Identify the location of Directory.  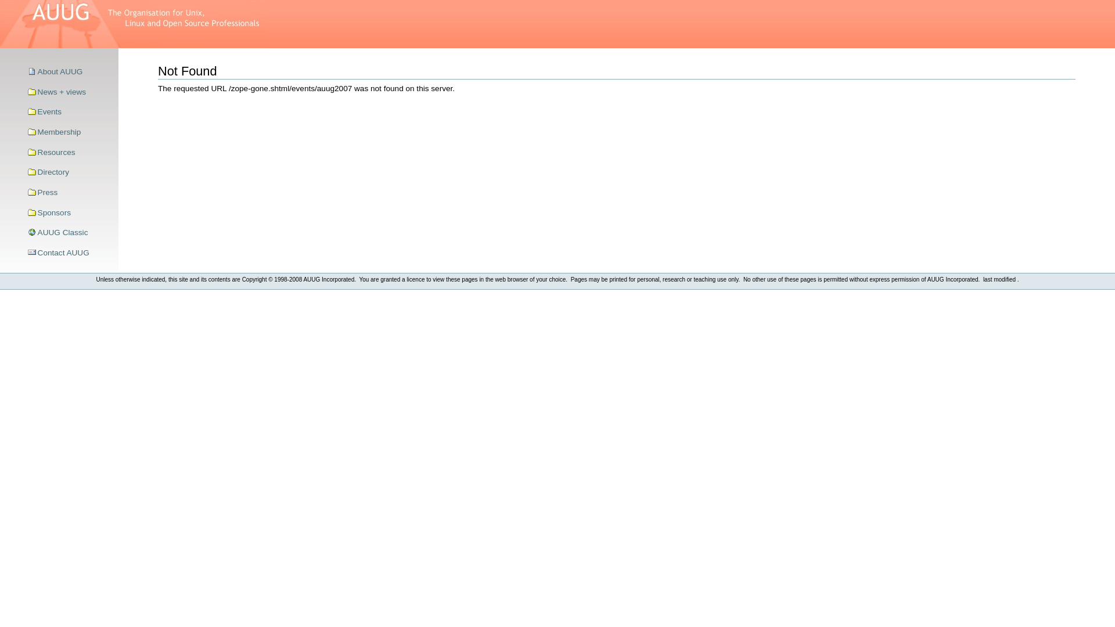
(69, 172).